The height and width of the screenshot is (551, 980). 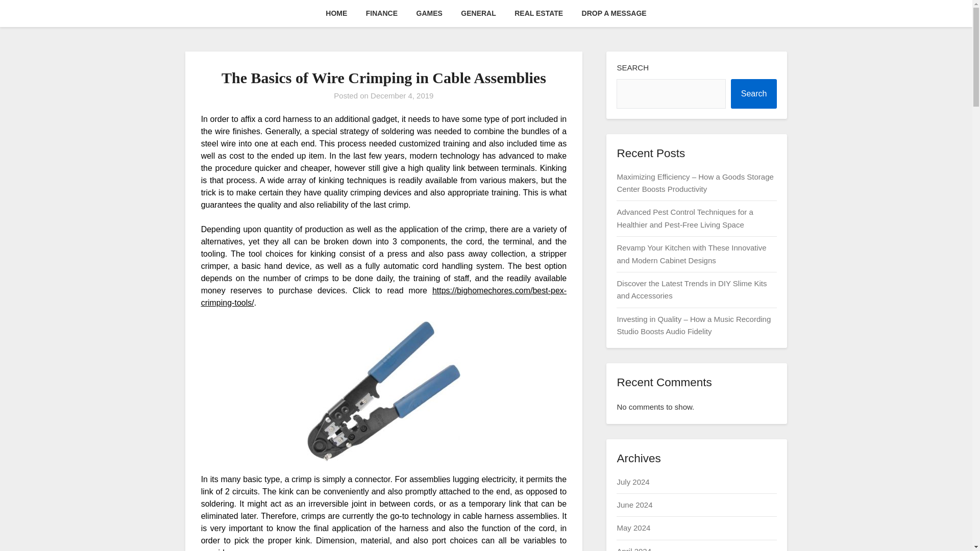 What do you see at coordinates (754, 94) in the screenshot?
I see `Search` at bounding box center [754, 94].